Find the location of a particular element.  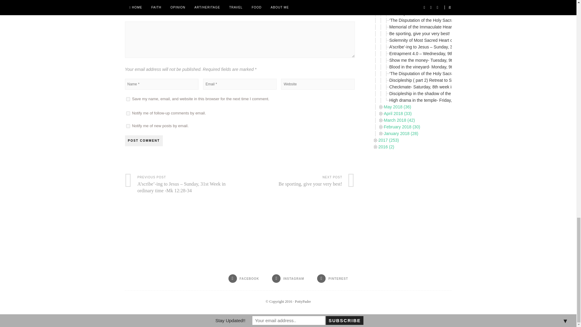

Post Comment is located at coordinates (143, 140).